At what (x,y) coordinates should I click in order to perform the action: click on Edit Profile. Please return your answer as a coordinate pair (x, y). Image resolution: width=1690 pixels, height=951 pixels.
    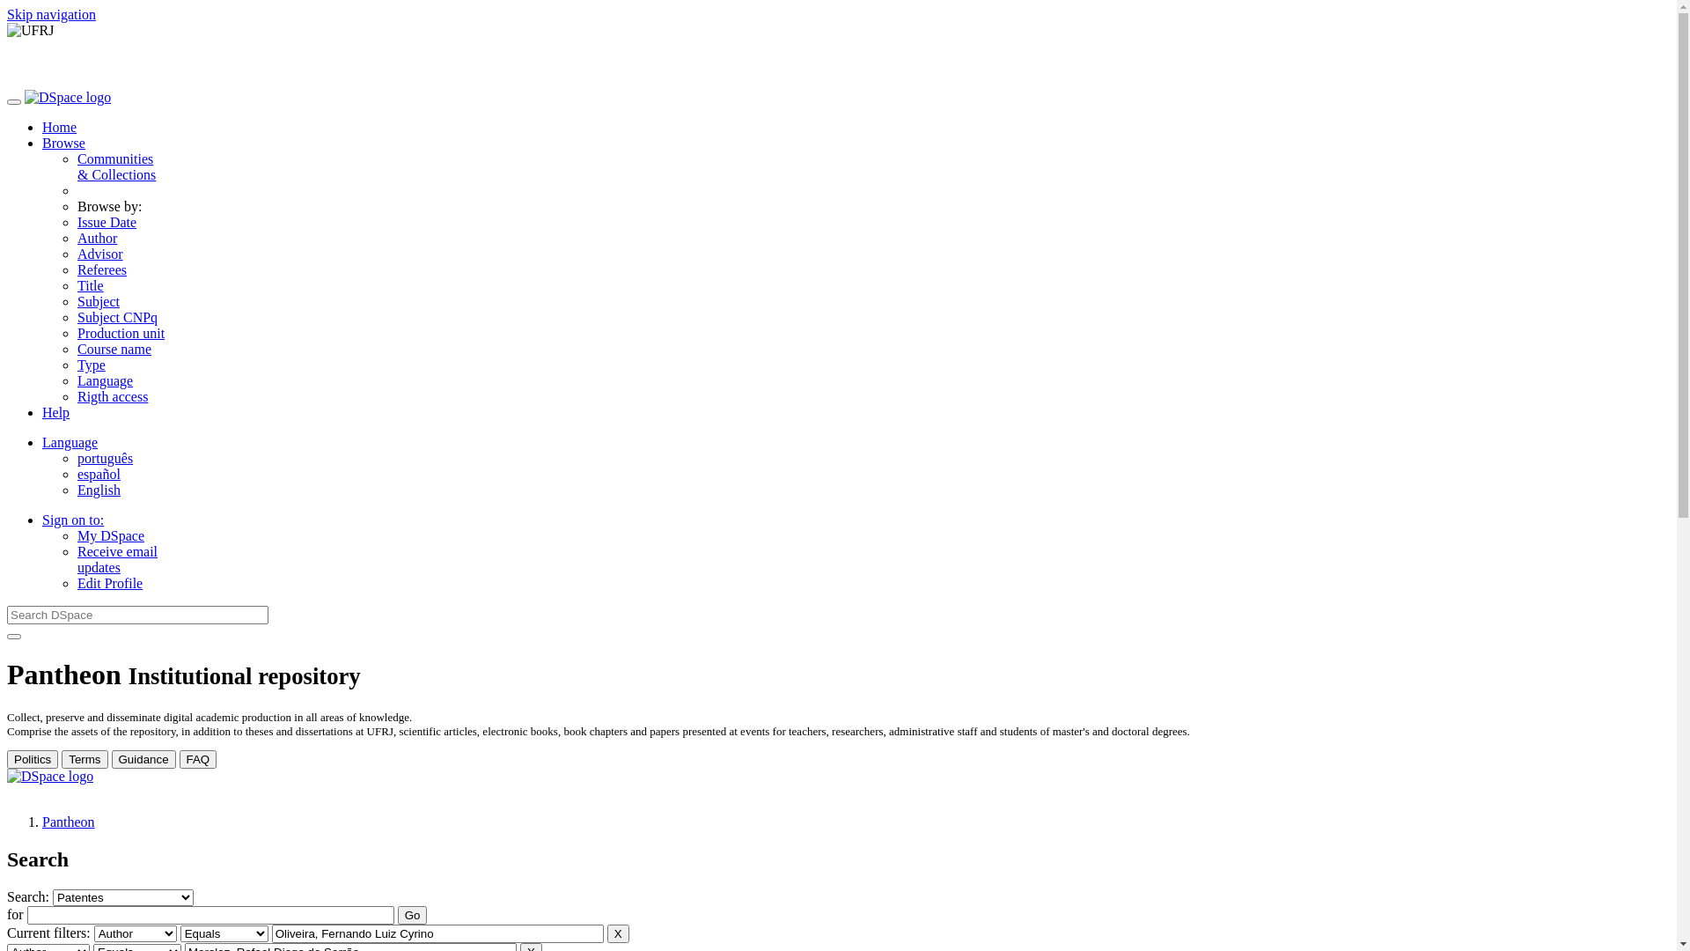
    Looking at the image, I should click on (110, 583).